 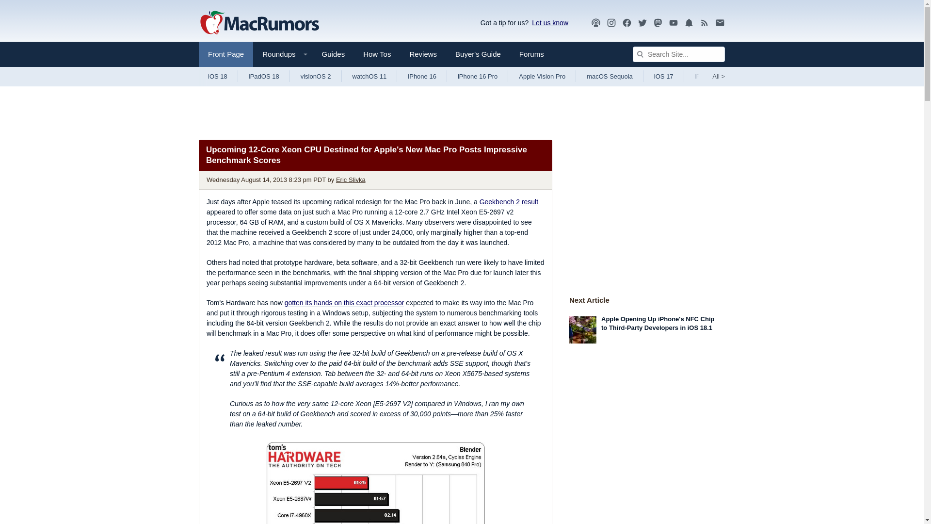 What do you see at coordinates (626, 22) in the screenshot?
I see `Facebook` at bounding box center [626, 22].